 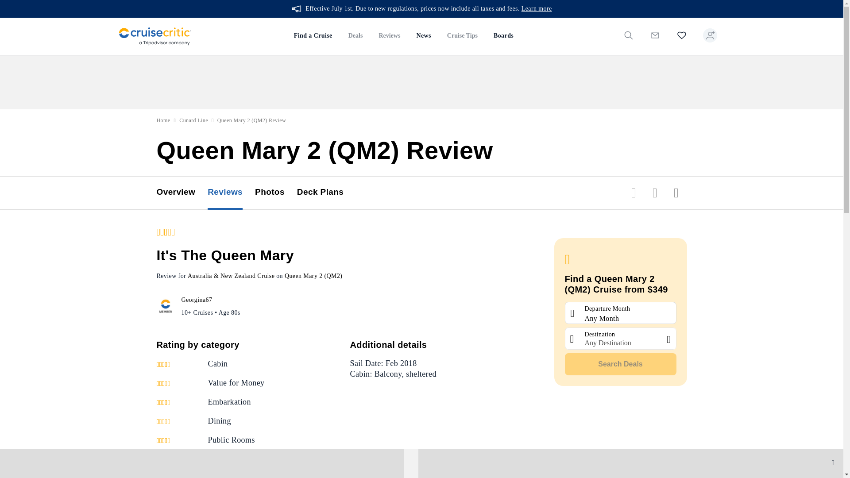 What do you see at coordinates (326, 193) in the screenshot?
I see `Deck Plans` at bounding box center [326, 193].